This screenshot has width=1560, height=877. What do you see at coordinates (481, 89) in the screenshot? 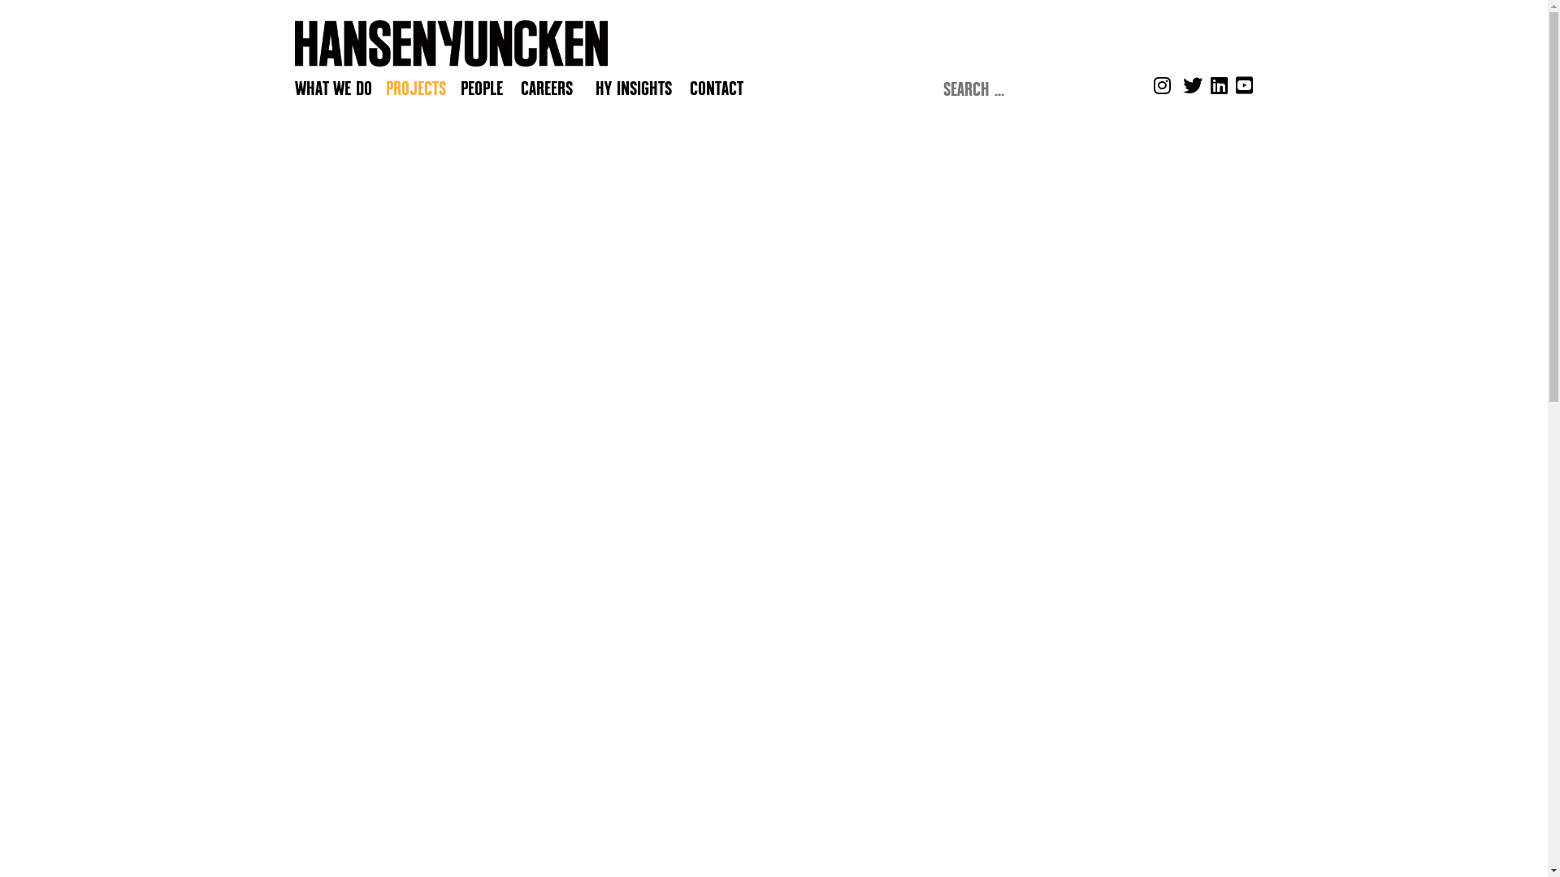
I see `PEOPLE` at bounding box center [481, 89].